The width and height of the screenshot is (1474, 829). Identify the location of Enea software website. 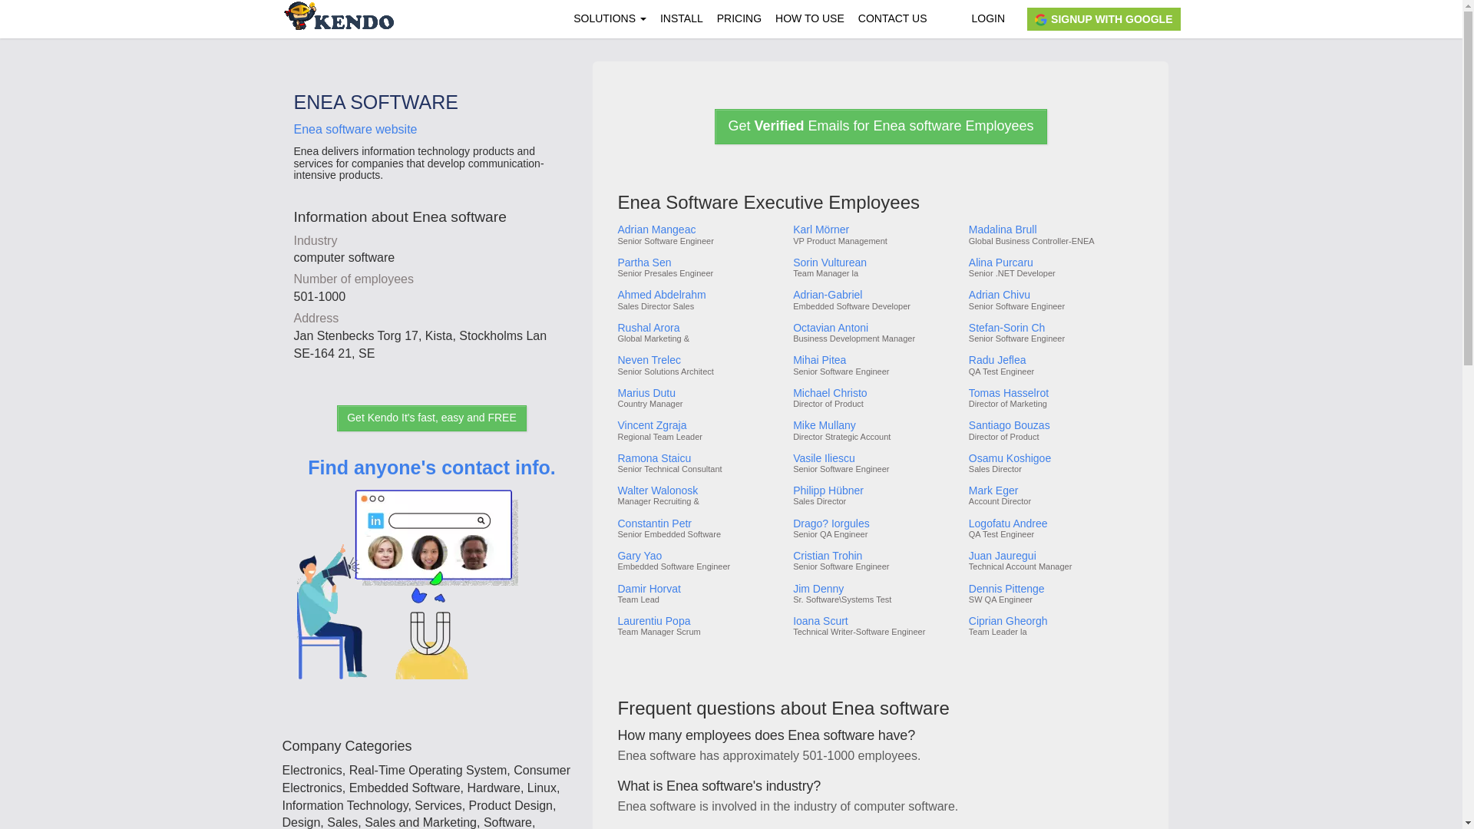
(355, 129).